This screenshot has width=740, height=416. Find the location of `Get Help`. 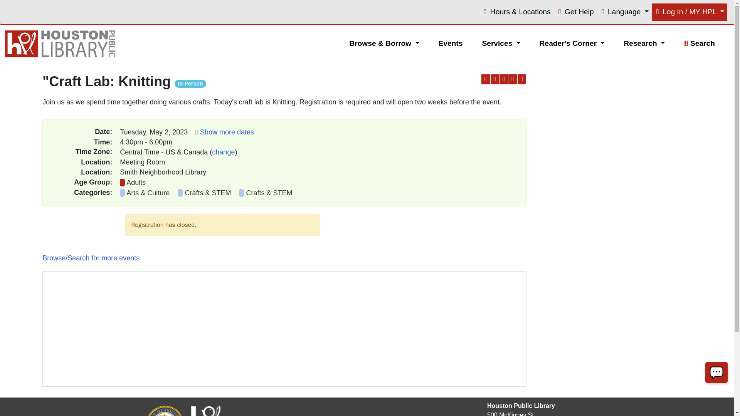

Get Help is located at coordinates (575, 12).